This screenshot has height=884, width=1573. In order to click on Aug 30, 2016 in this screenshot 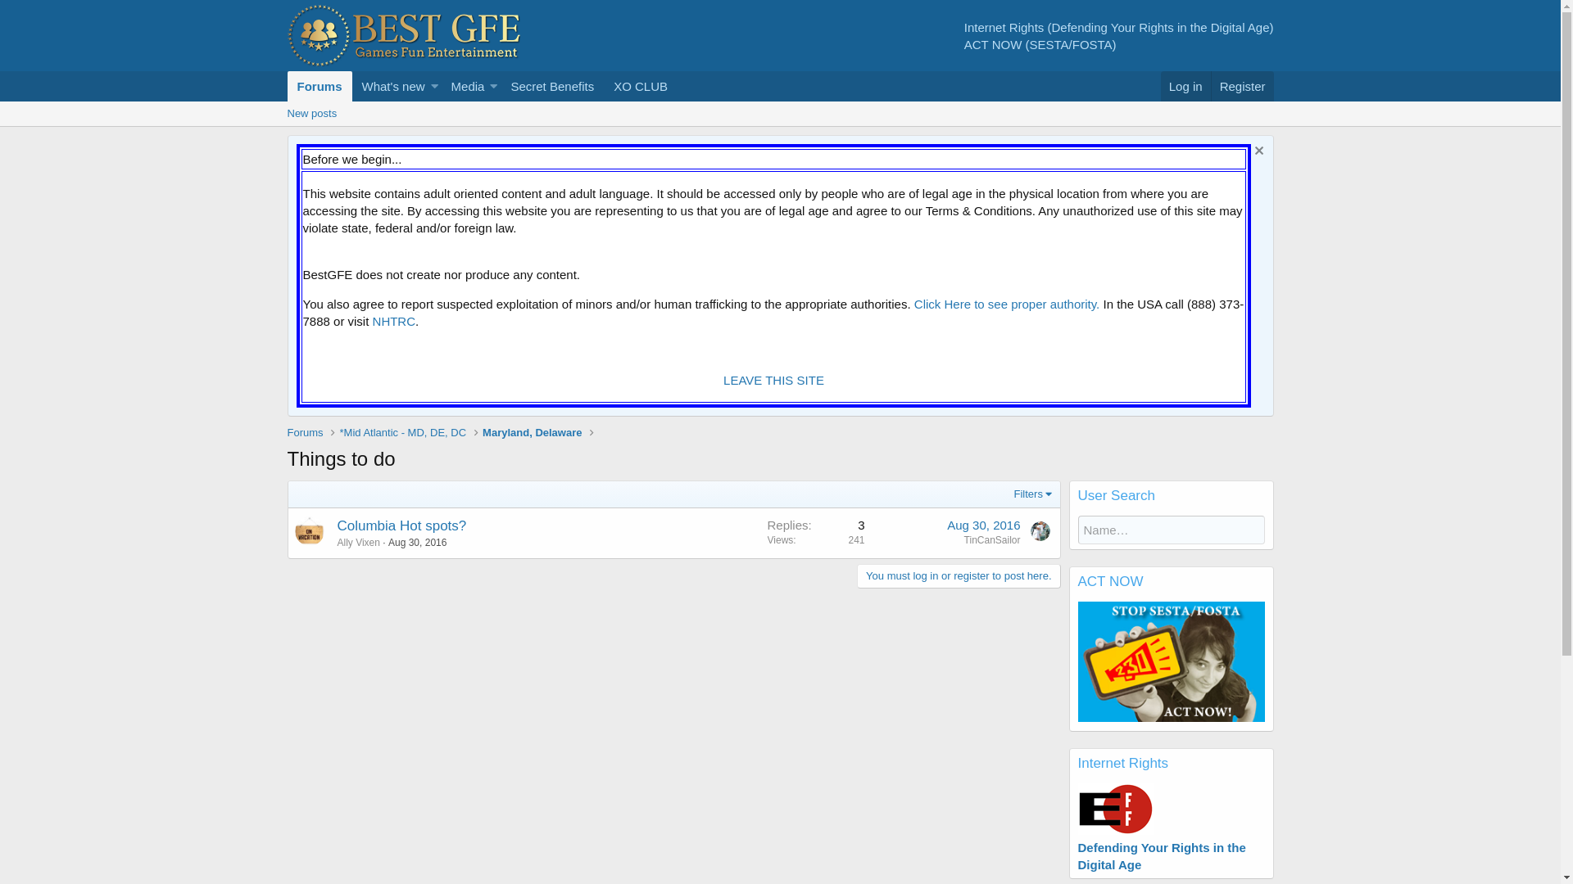, I will do `click(418, 543)`.